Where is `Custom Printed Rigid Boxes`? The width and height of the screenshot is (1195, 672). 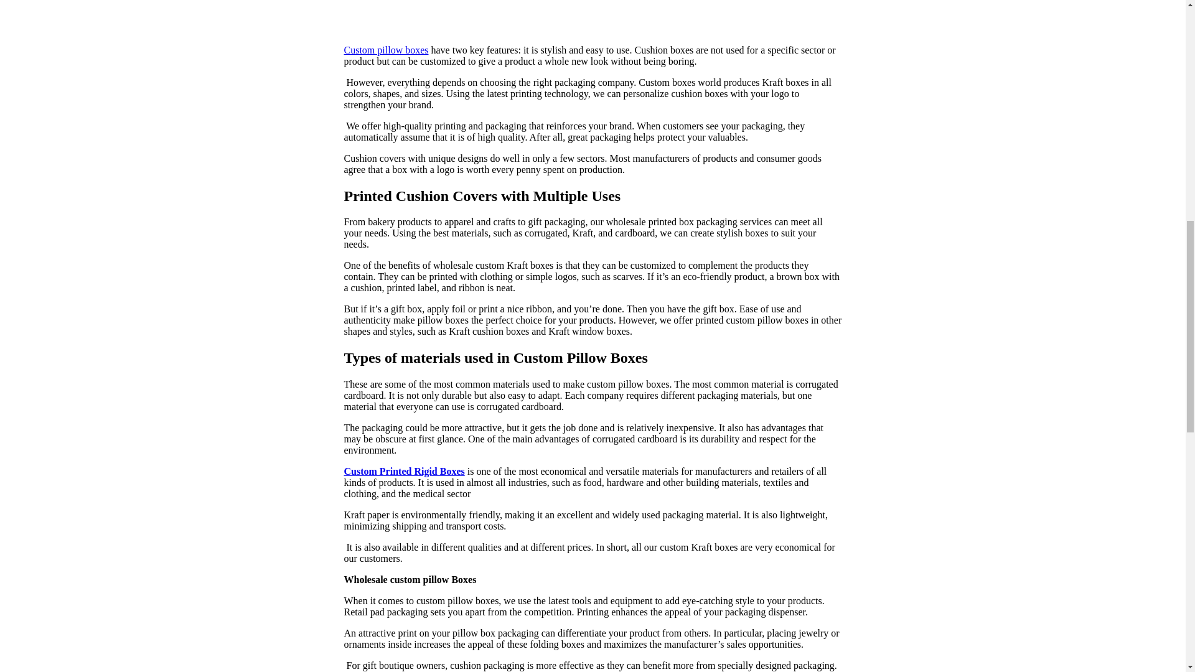
Custom Printed Rigid Boxes is located at coordinates (404, 471).